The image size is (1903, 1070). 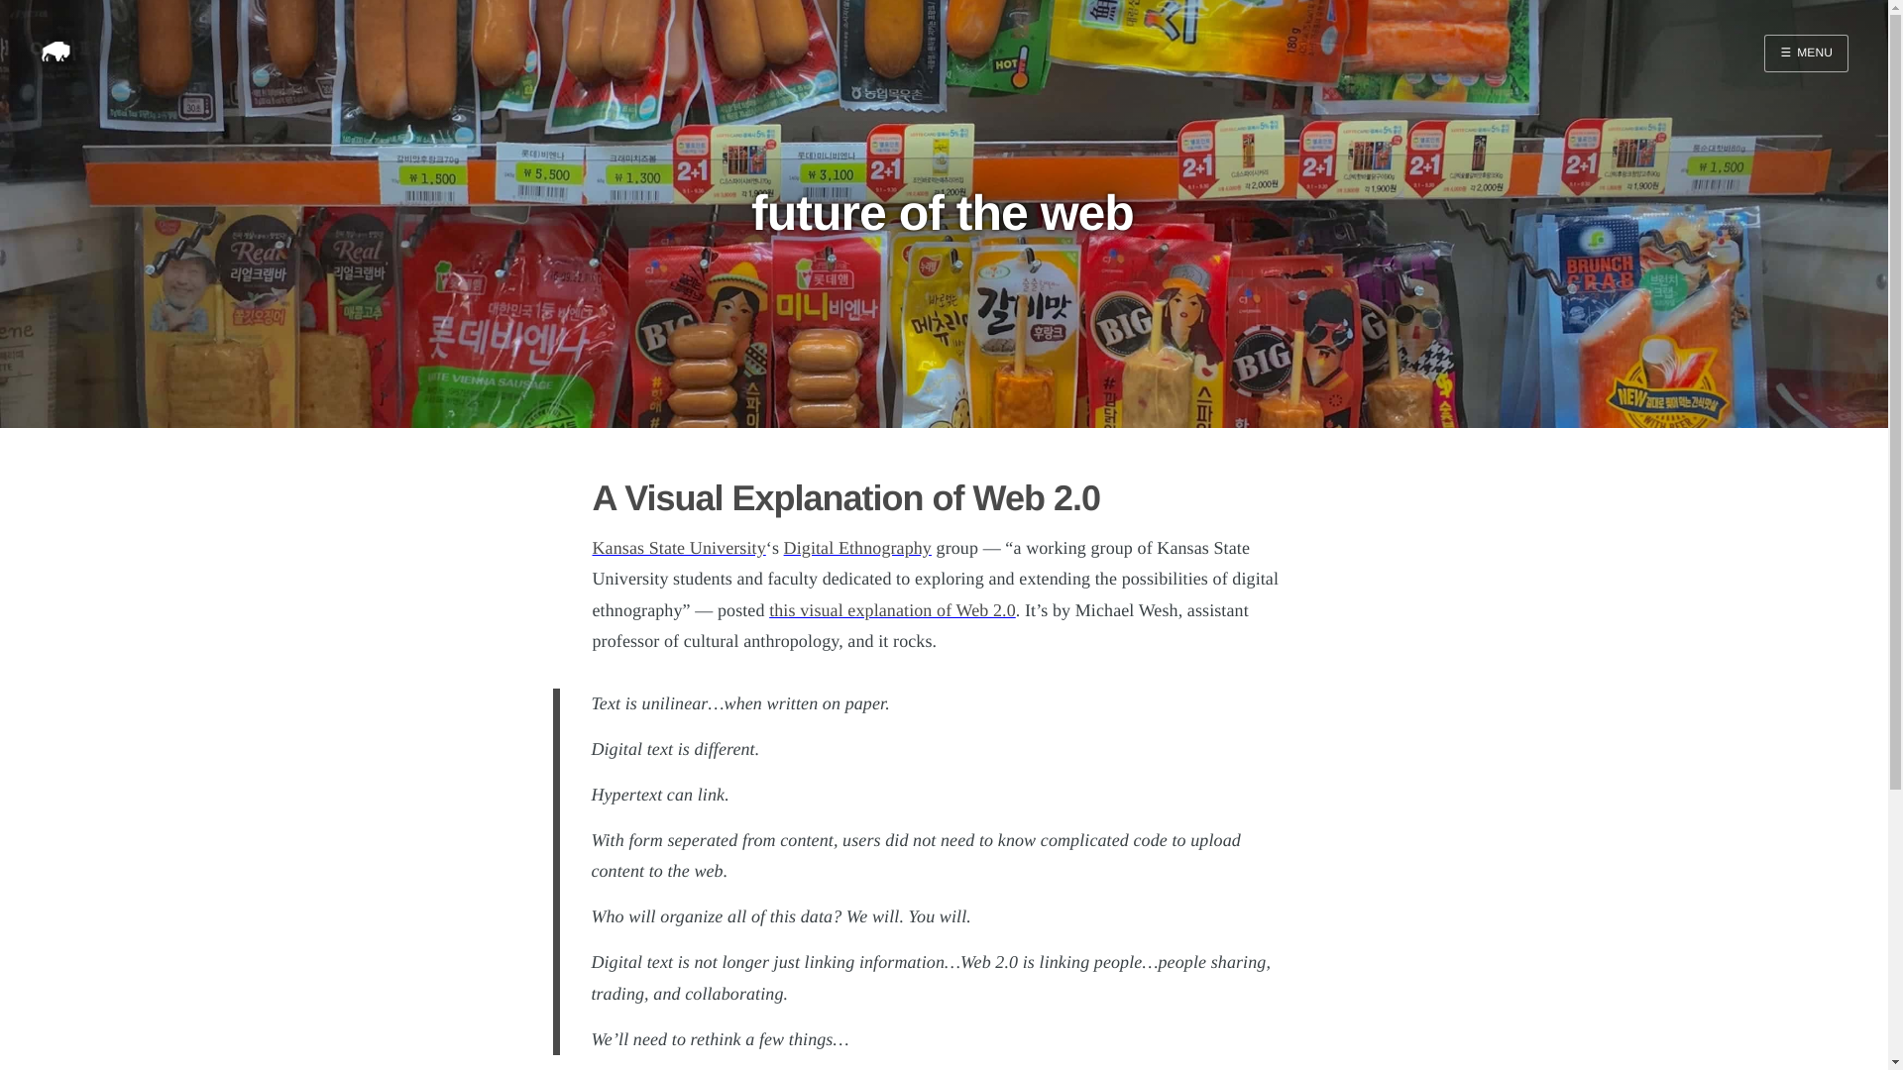 I want to click on Digital Ethnography, so click(x=858, y=547).